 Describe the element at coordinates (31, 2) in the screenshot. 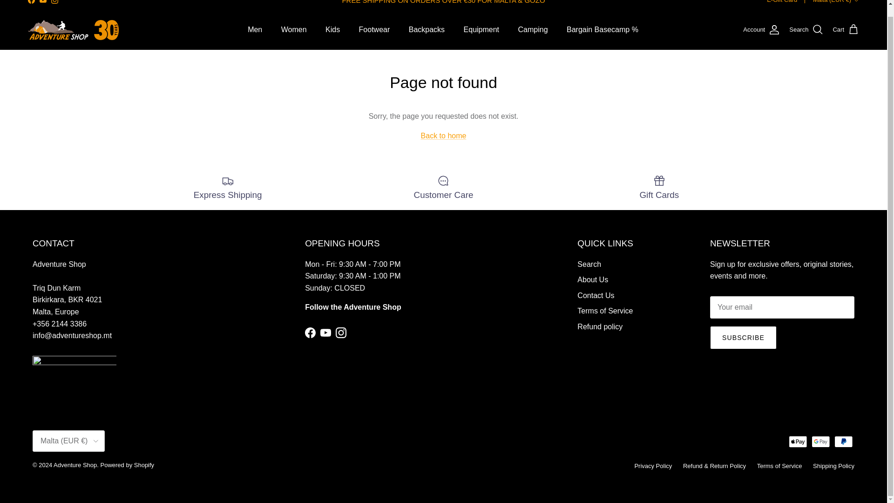

I see `Adventure Shop on Facebook` at that location.